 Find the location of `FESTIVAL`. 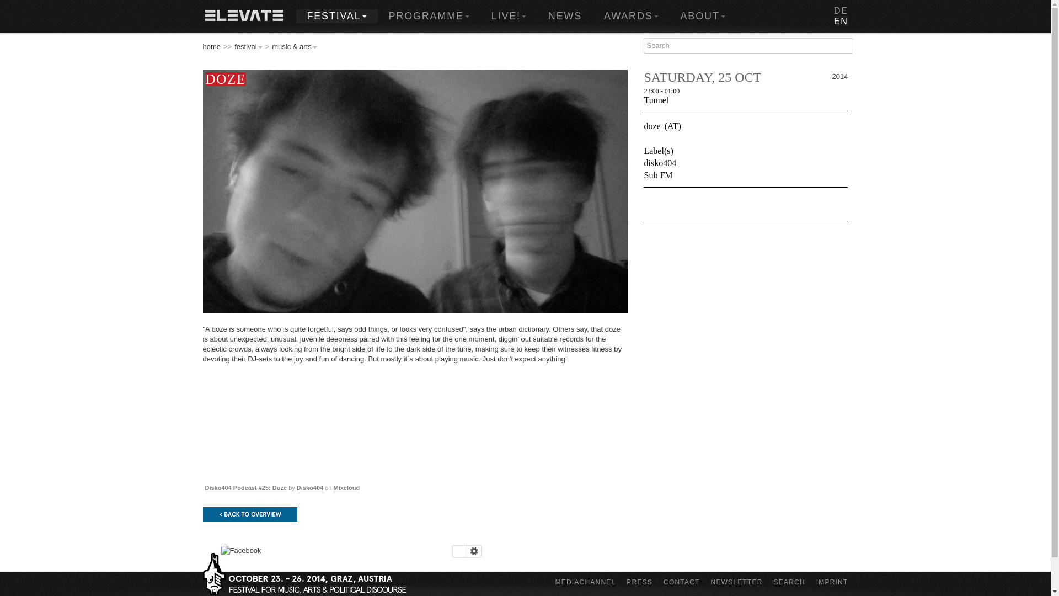

FESTIVAL is located at coordinates (336, 17).